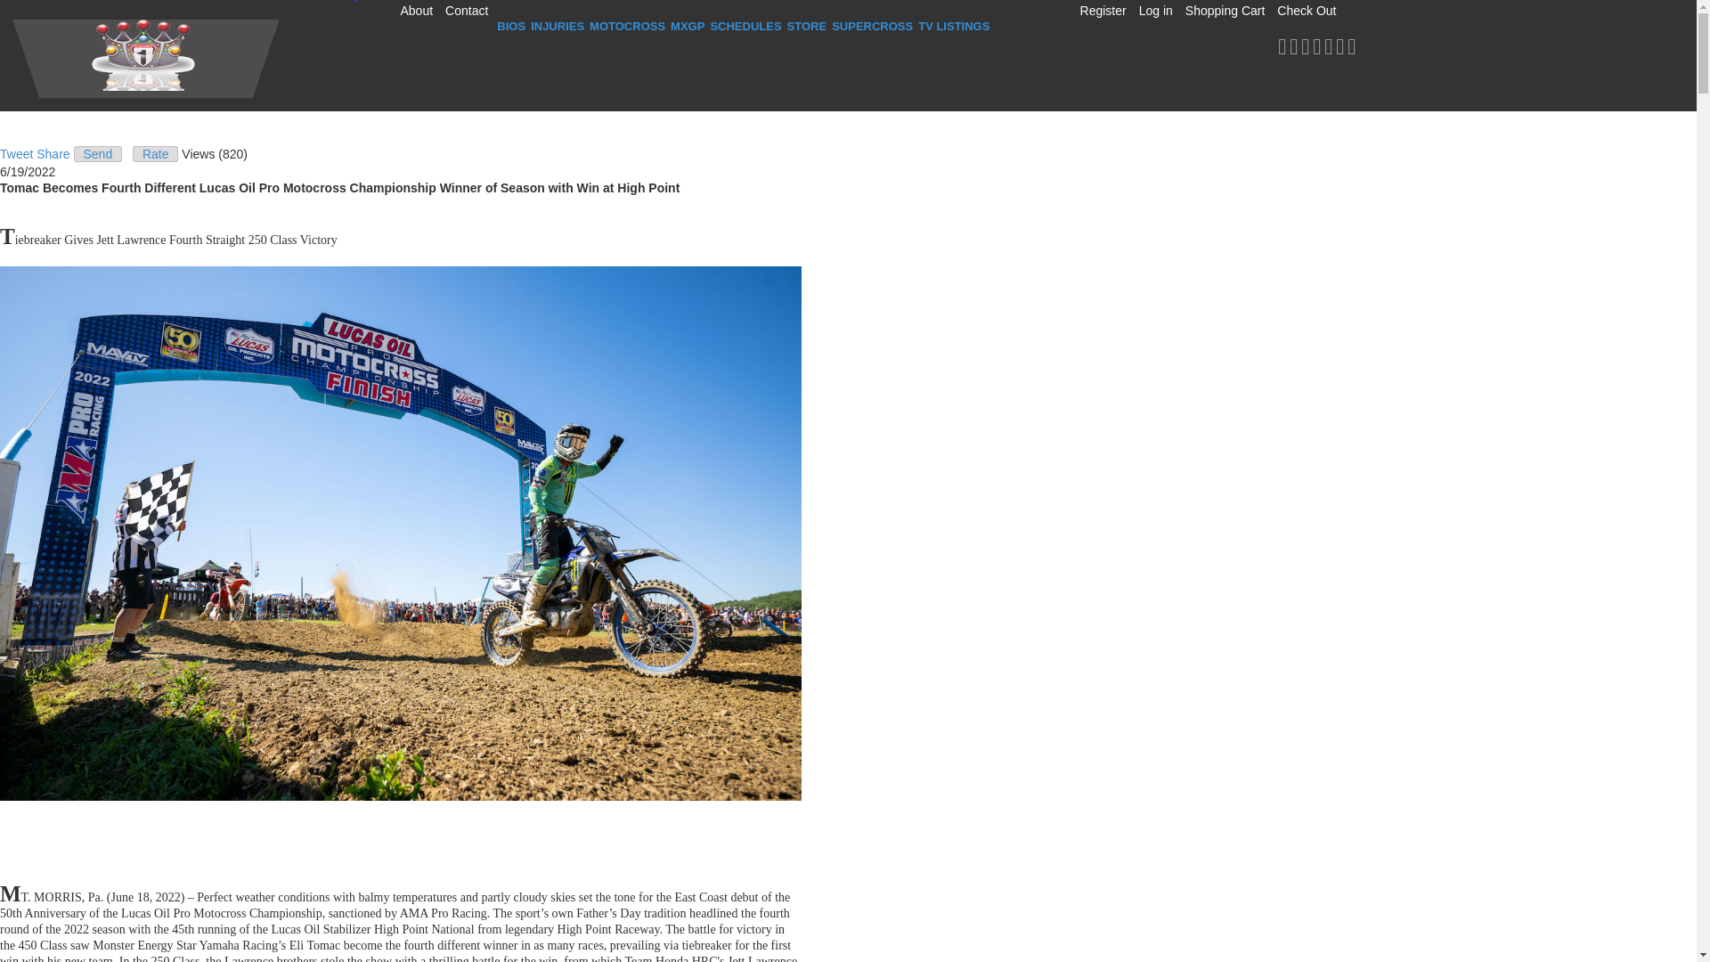 This screenshot has height=962, width=1710. I want to click on STORE, so click(807, 26).